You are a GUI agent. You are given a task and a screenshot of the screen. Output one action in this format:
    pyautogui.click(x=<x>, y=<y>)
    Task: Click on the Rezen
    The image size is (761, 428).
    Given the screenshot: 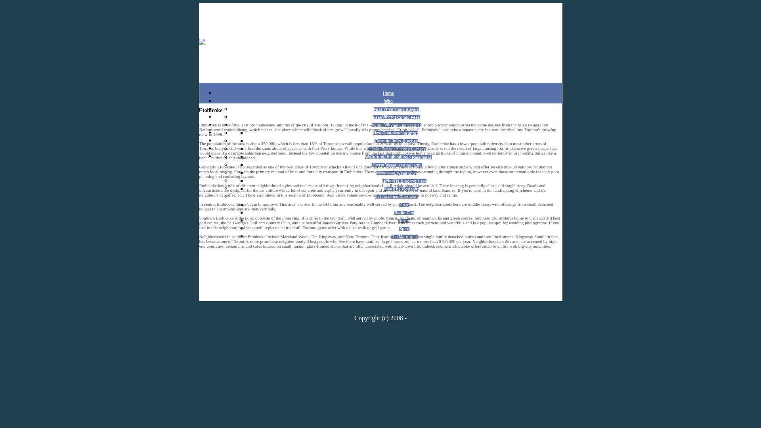 What is the action you would take?
    pyautogui.click(x=404, y=220)
    